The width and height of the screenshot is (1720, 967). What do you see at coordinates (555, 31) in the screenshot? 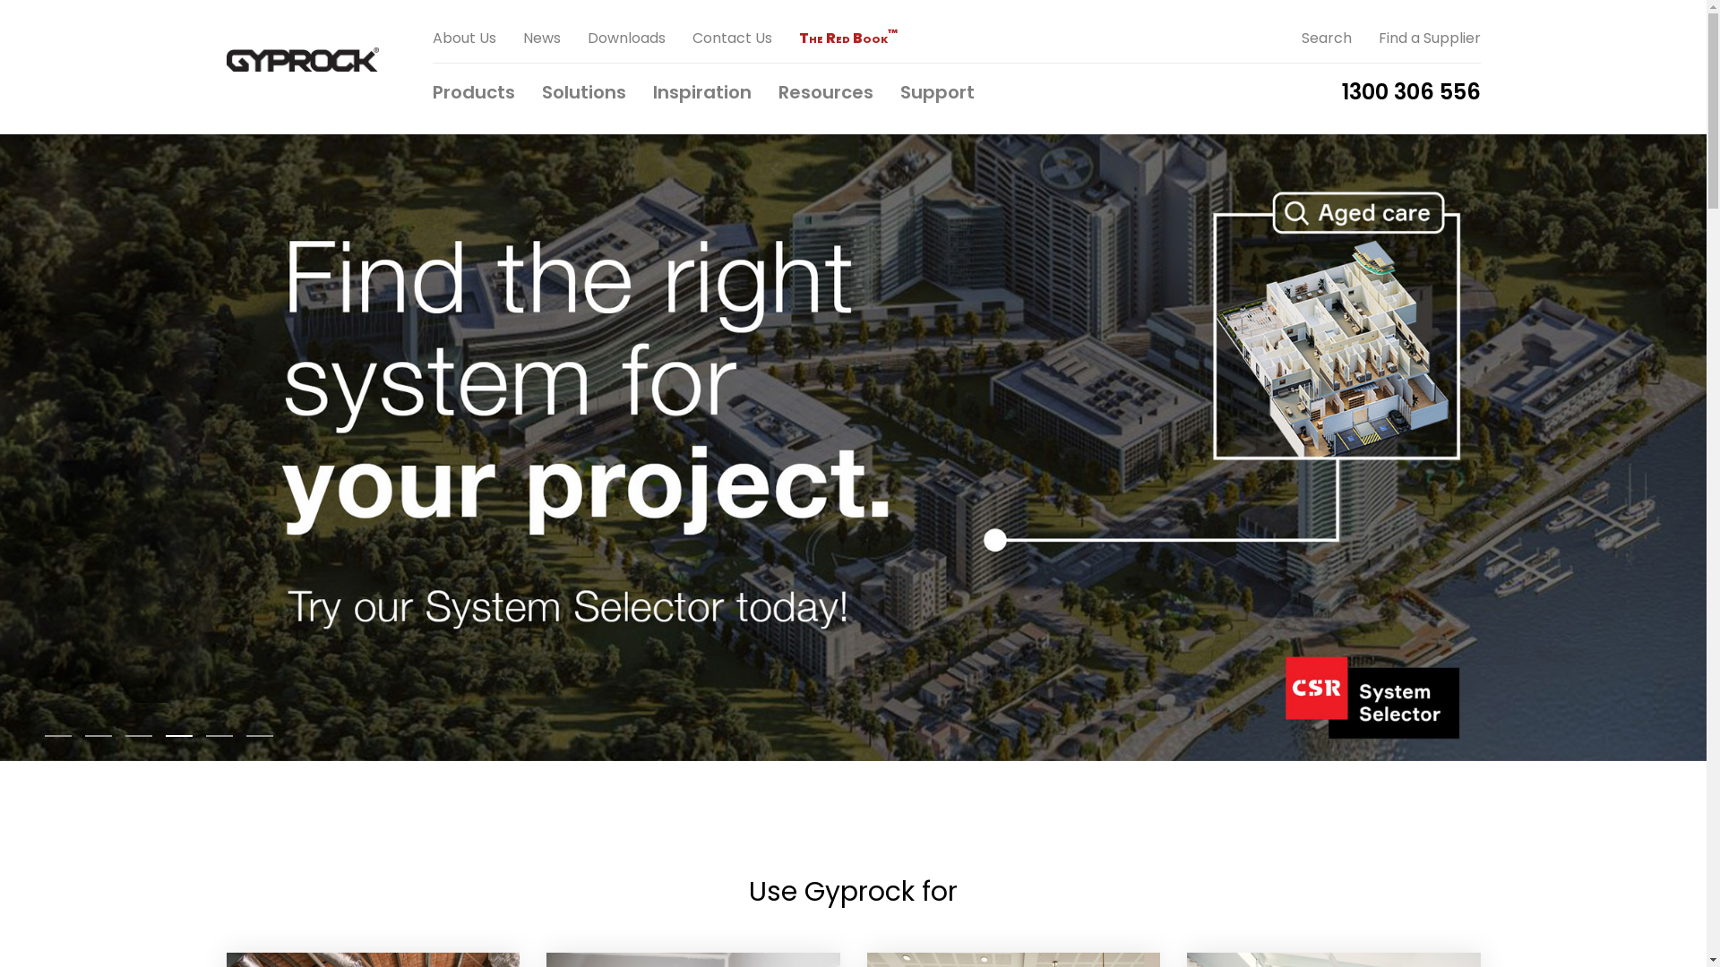
I see `News` at bounding box center [555, 31].